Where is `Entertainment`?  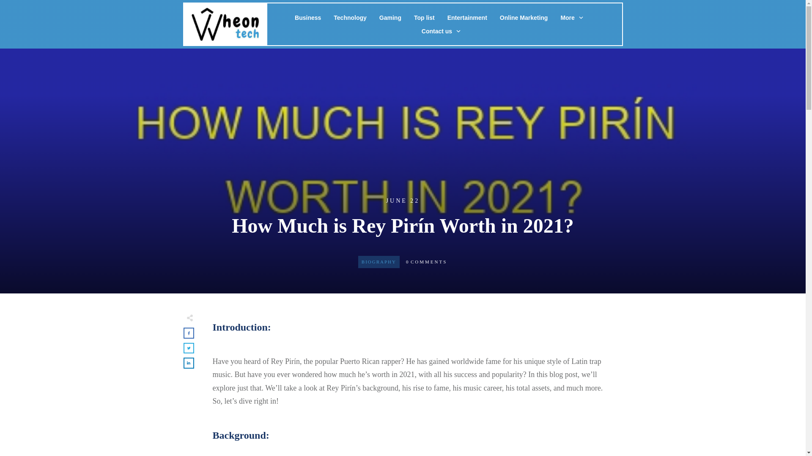
Entertainment is located at coordinates (467, 18).